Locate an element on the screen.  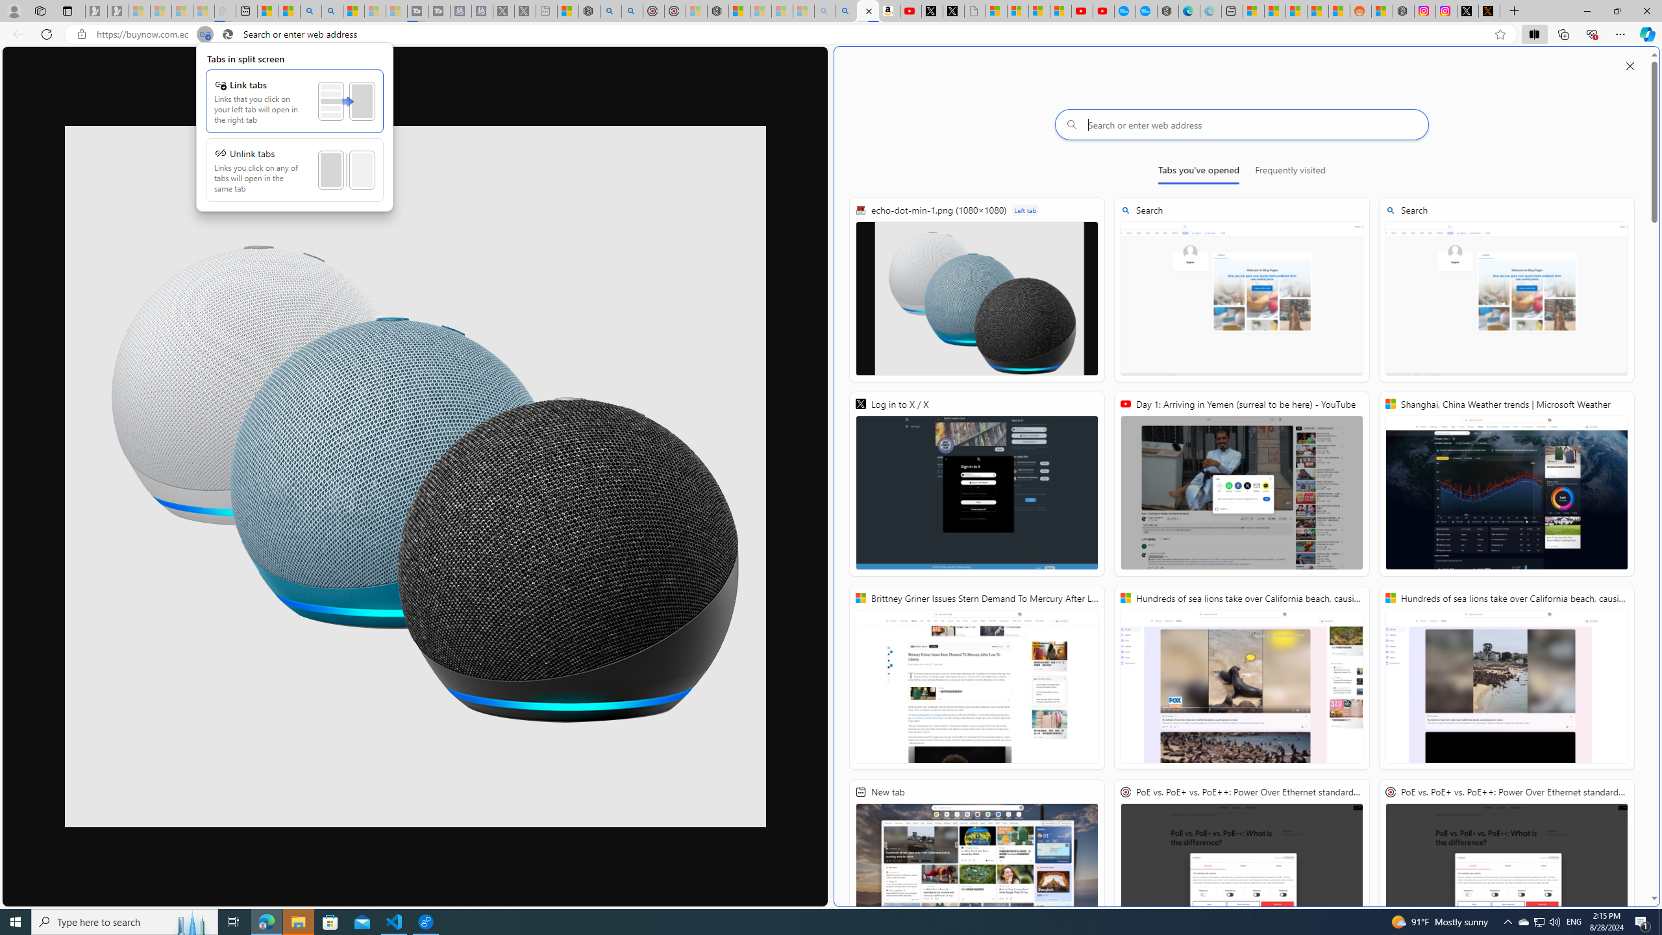
X is located at coordinates (954, 11).